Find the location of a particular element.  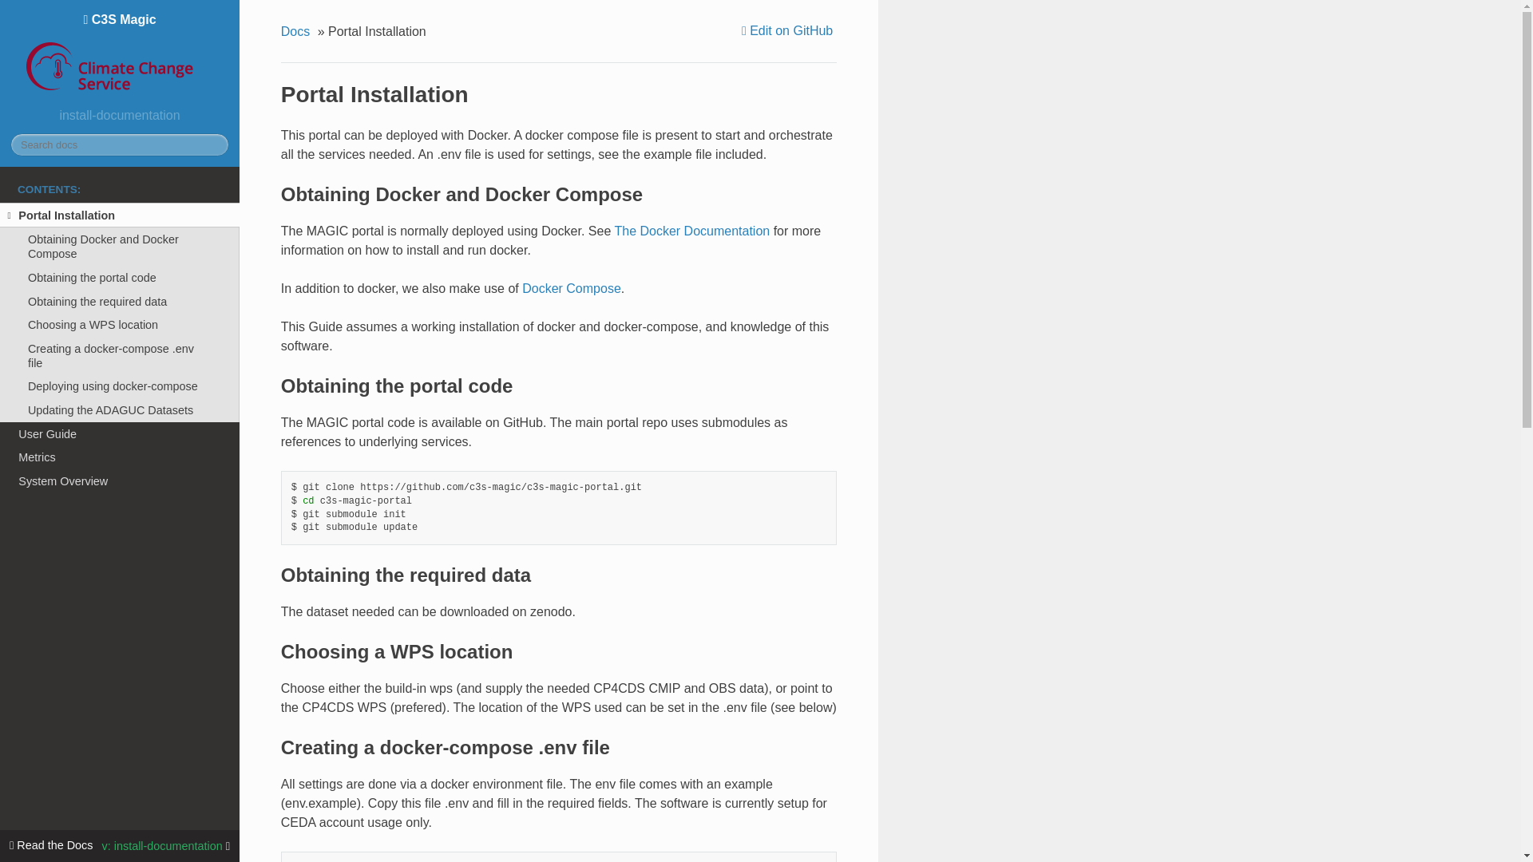

Deploying using docker-compose is located at coordinates (120, 386).